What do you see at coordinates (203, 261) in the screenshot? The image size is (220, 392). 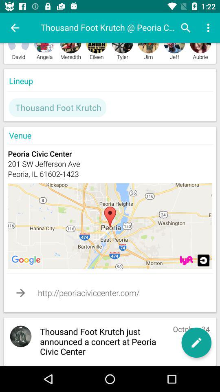 I see `location` at bounding box center [203, 261].